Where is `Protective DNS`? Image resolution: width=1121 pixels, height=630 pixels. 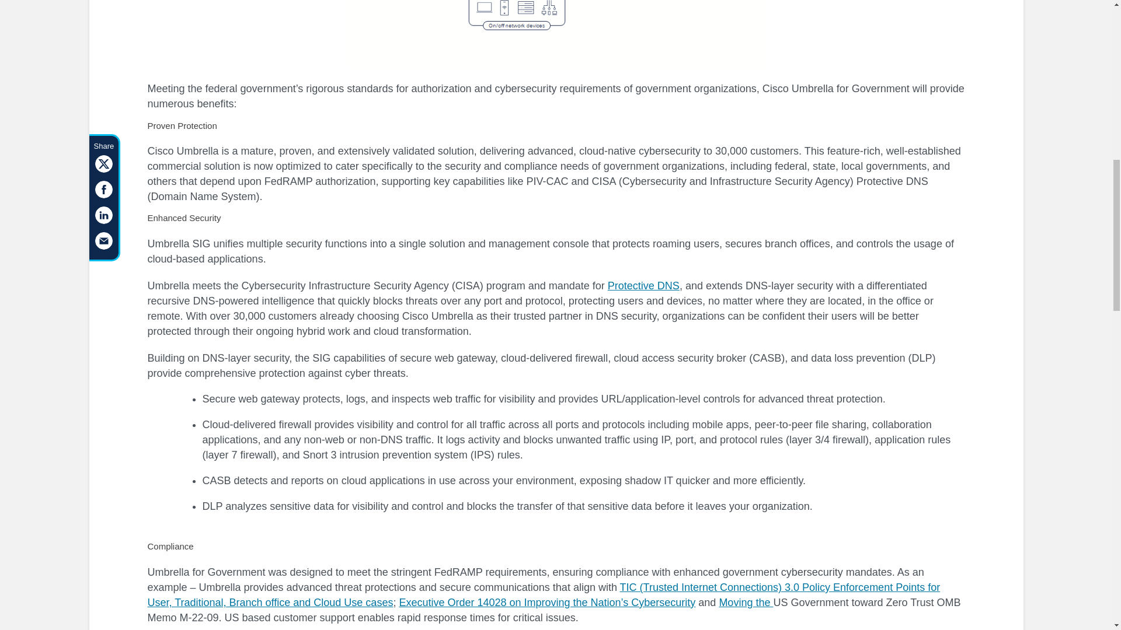
Protective DNS is located at coordinates (643, 286).